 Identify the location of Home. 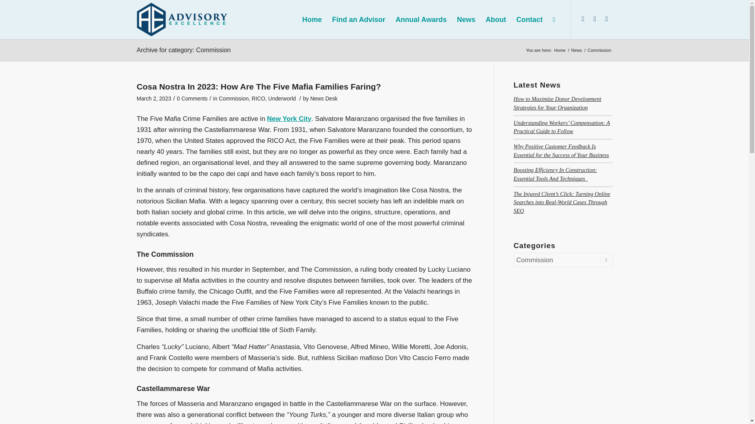
(560, 50).